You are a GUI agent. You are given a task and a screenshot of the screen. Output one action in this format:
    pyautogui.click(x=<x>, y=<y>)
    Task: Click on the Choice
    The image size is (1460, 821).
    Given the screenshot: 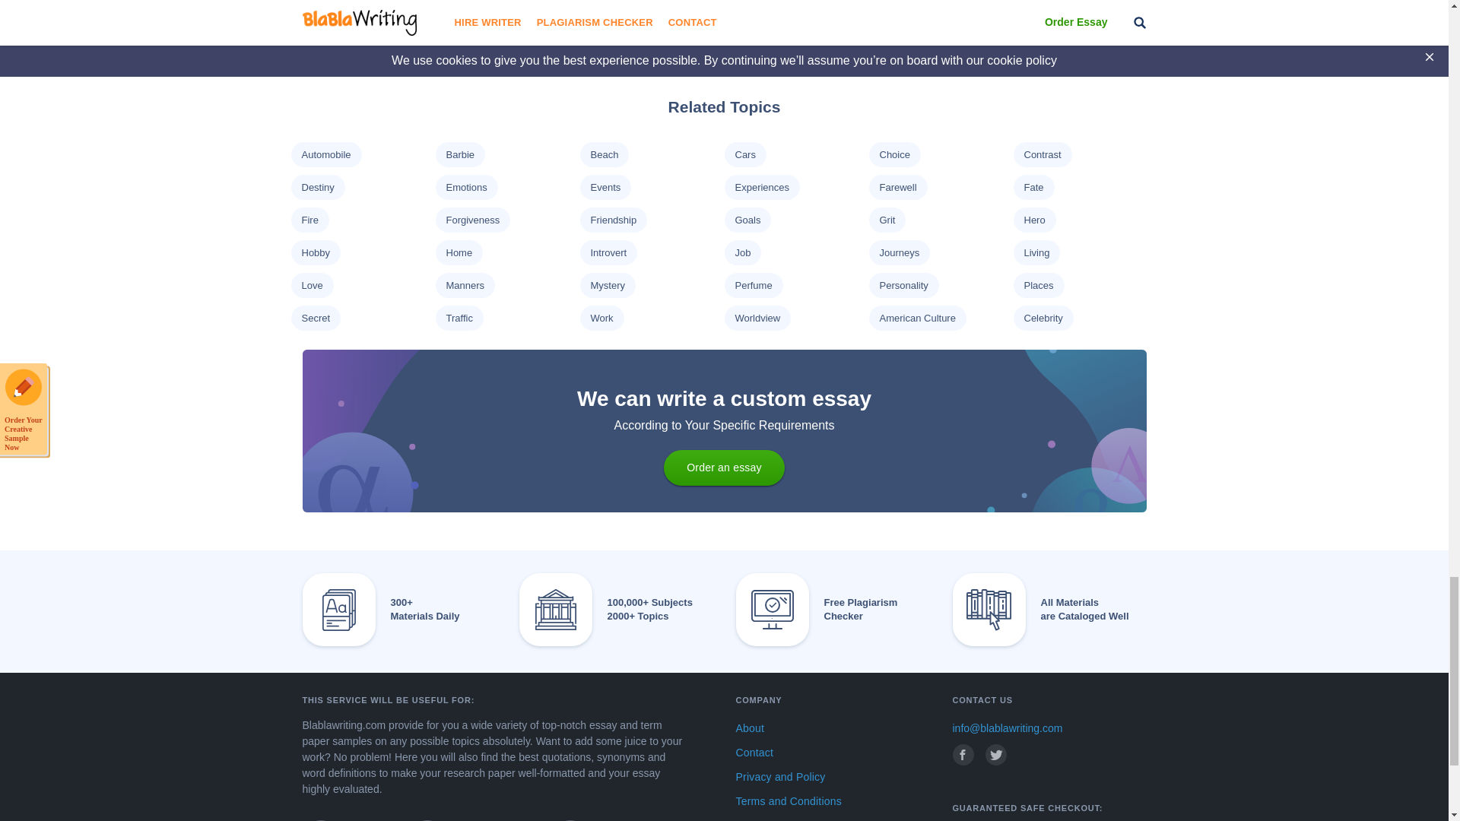 What is the action you would take?
    pyautogui.click(x=894, y=154)
    